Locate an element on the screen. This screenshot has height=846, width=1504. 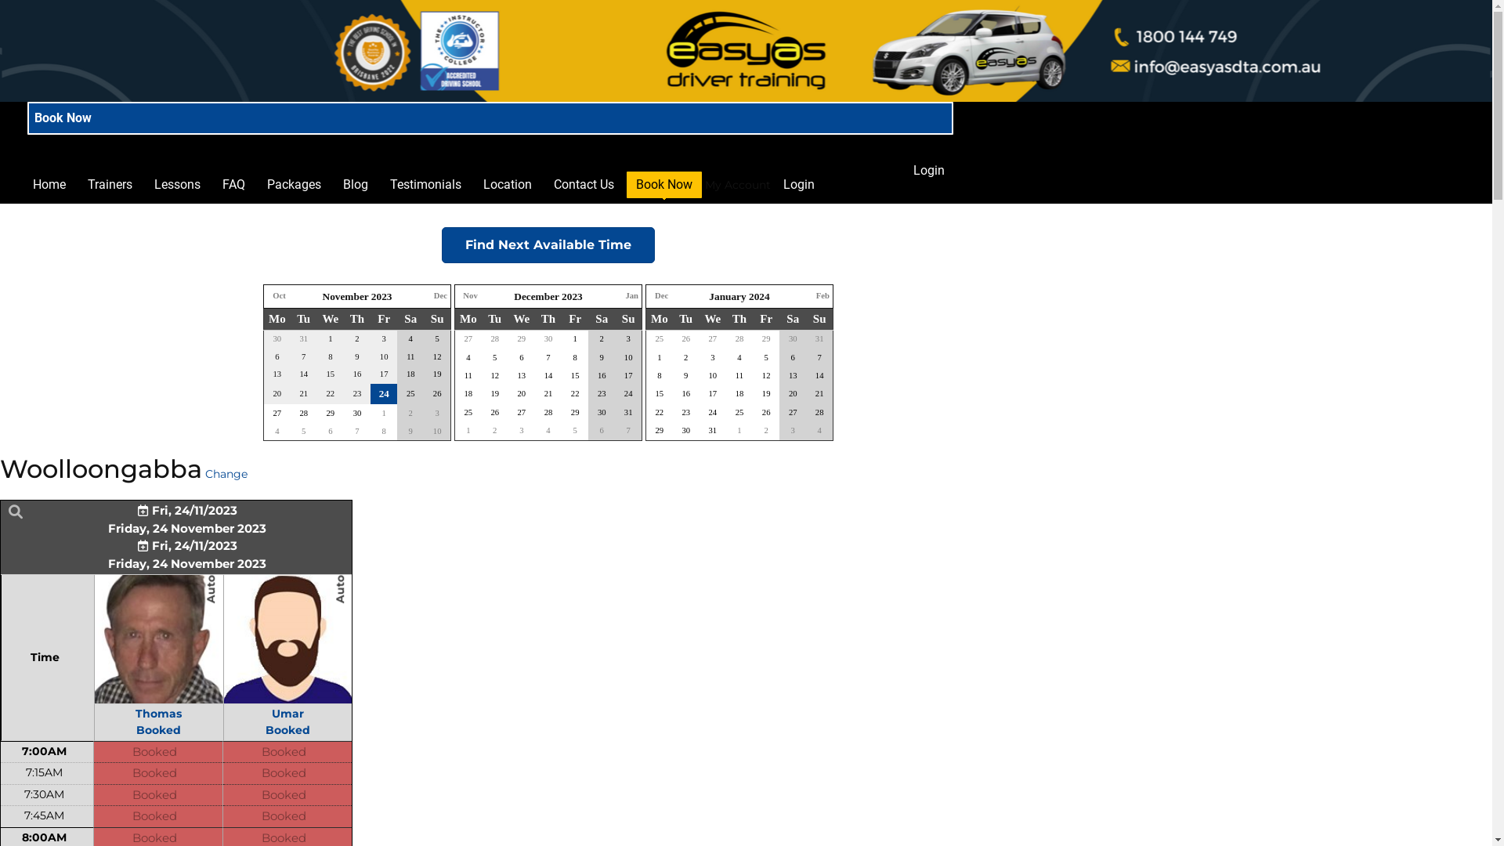
25 is located at coordinates (660, 338).